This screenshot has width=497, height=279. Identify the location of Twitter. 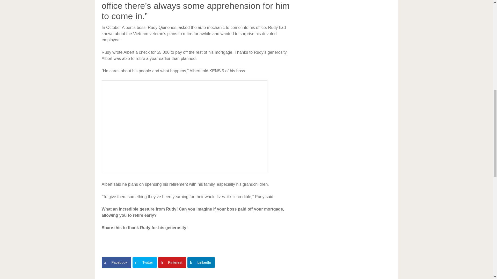
(145, 262).